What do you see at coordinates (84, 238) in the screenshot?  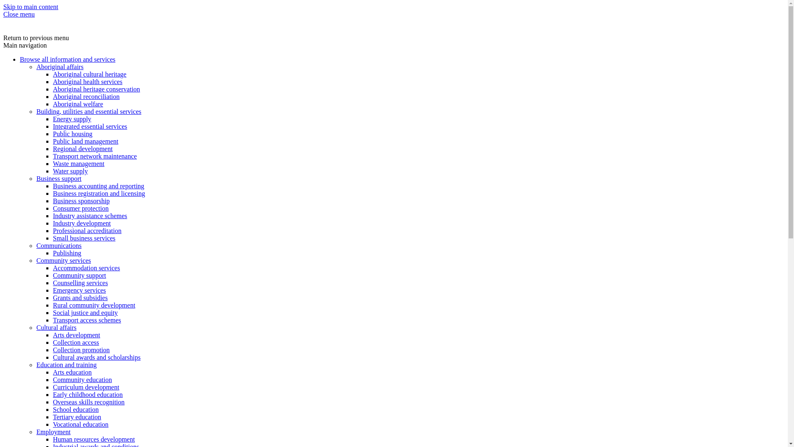 I see `Small business services` at bounding box center [84, 238].